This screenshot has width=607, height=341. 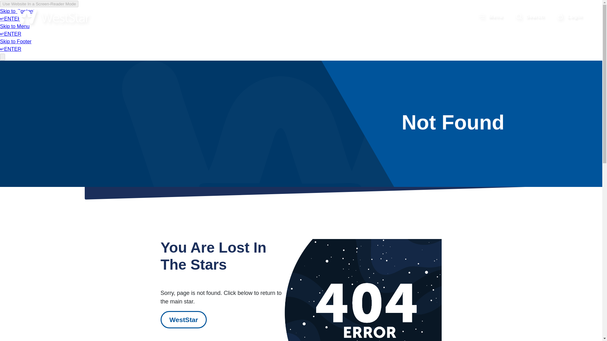 I want to click on Login, so click(x=570, y=16).